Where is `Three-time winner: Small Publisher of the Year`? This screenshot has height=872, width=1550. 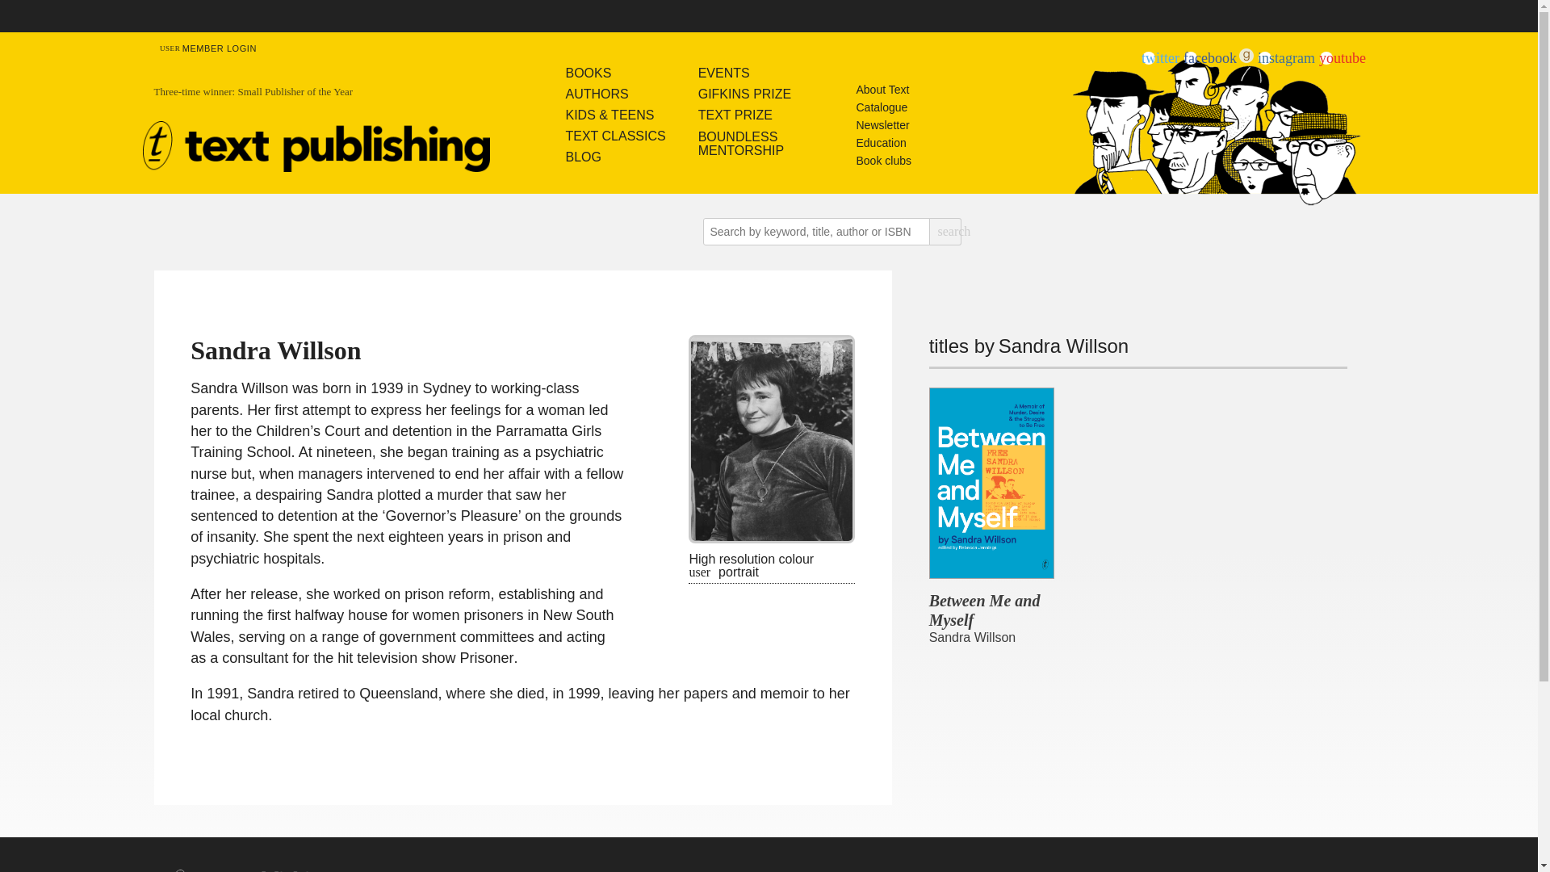 Three-time winner: Small Publisher of the Year is located at coordinates (341, 97).